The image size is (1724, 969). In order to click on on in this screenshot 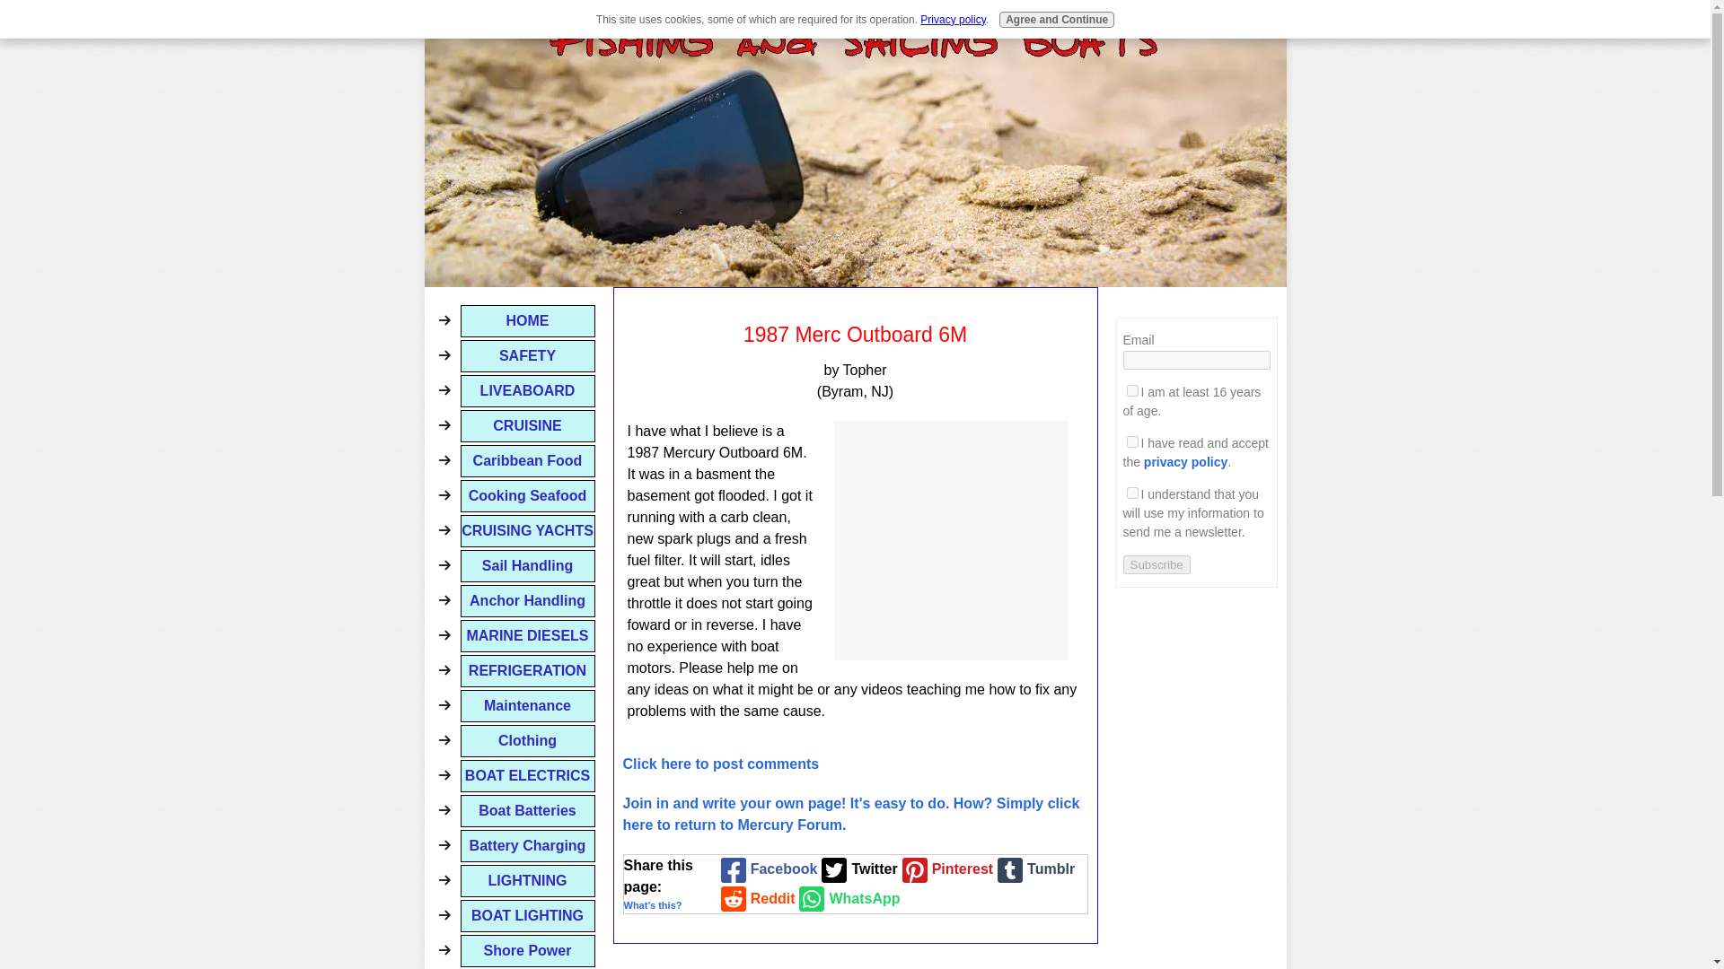, I will do `click(1131, 493)`.